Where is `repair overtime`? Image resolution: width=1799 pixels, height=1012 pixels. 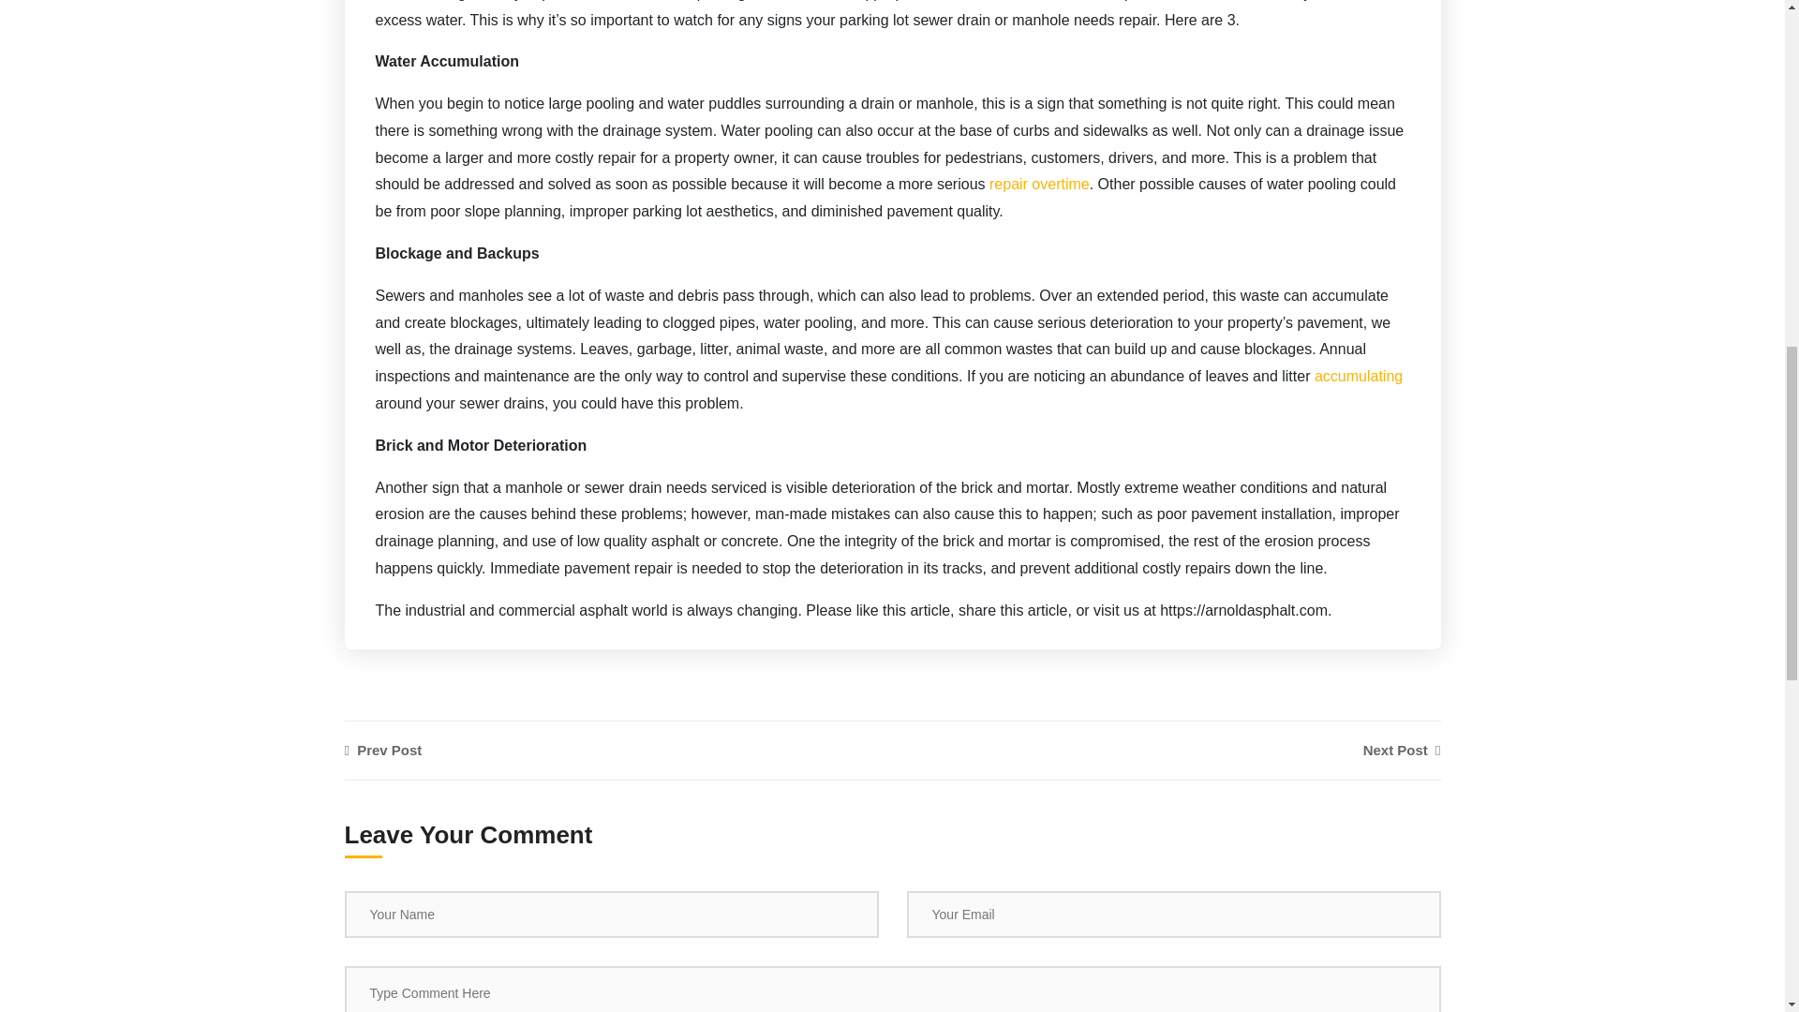 repair overtime is located at coordinates (1040, 184).